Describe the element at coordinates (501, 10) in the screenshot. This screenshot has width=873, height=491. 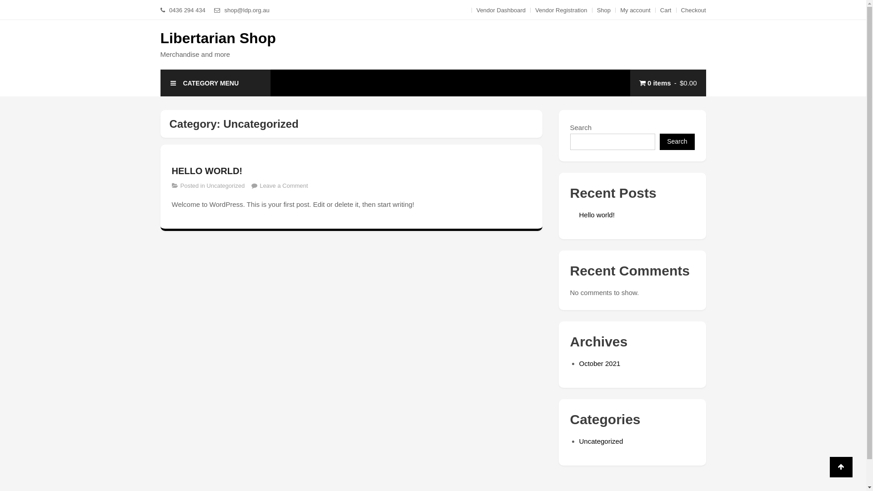
I see `Vendor Dashboard` at that location.